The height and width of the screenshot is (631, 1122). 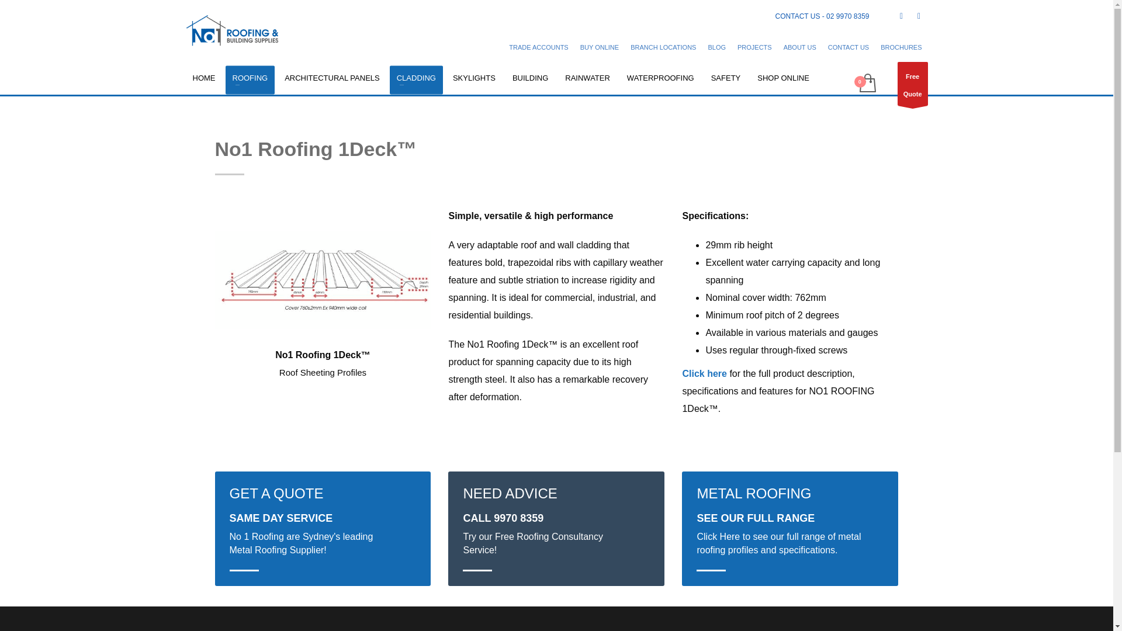 I want to click on BUY ONLINE, so click(x=600, y=47).